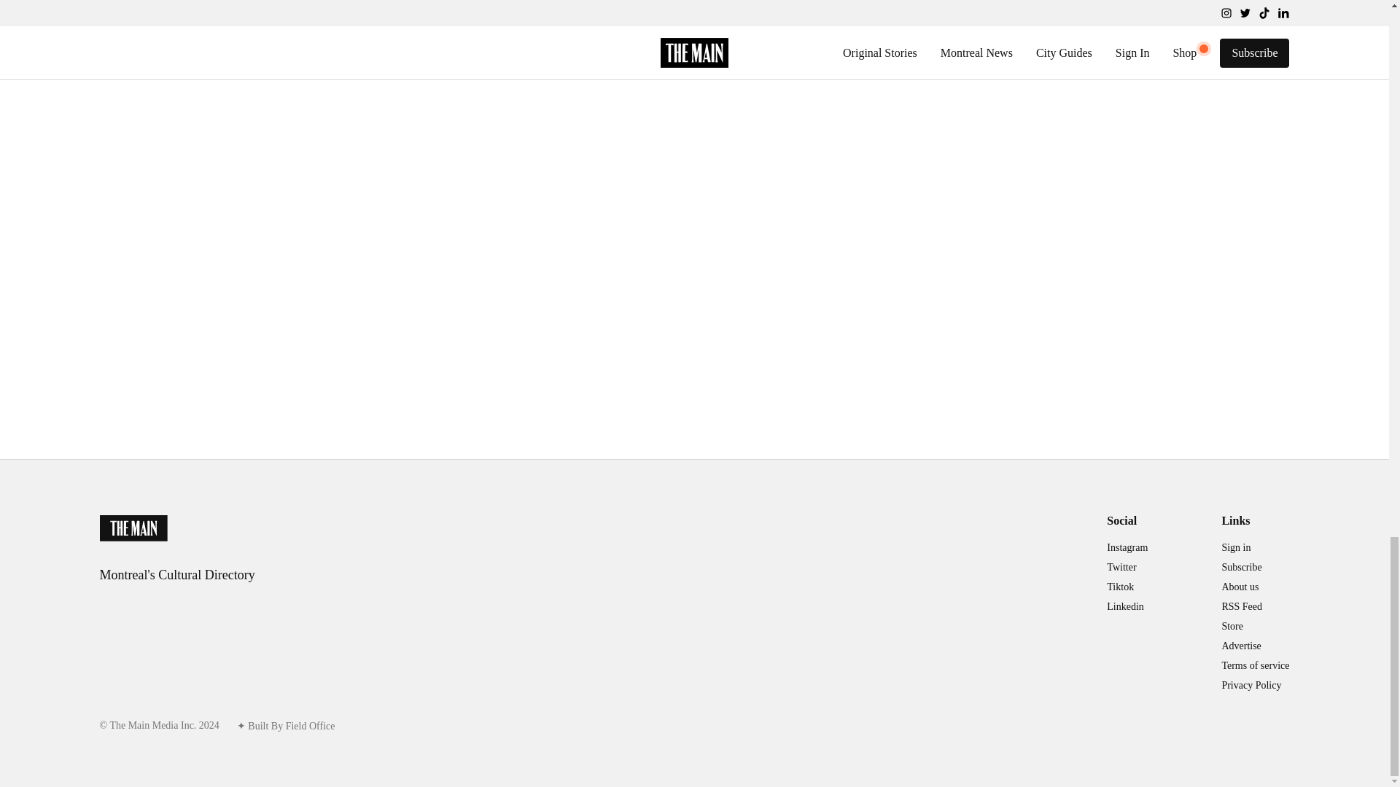 The image size is (1400, 787). I want to click on Sign in, so click(1235, 549).